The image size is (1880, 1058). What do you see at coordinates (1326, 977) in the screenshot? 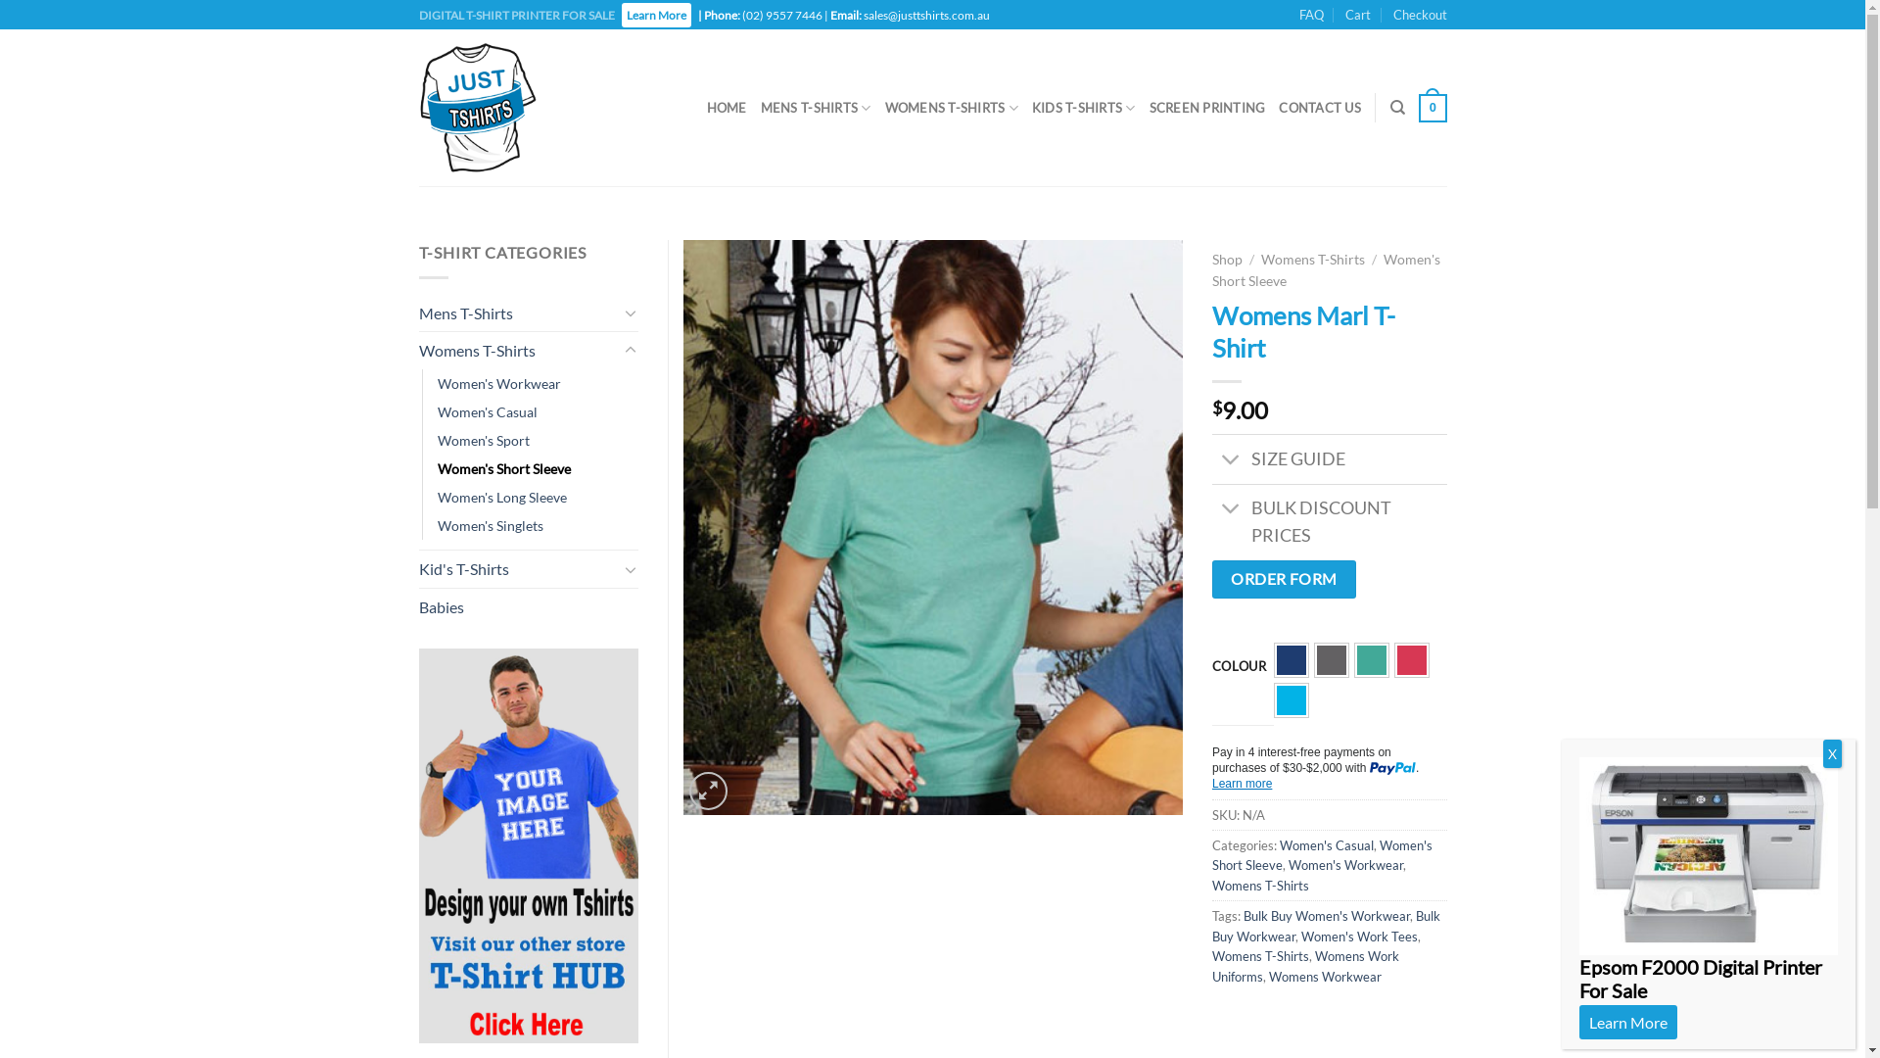
I see `Womens Workwear` at bounding box center [1326, 977].